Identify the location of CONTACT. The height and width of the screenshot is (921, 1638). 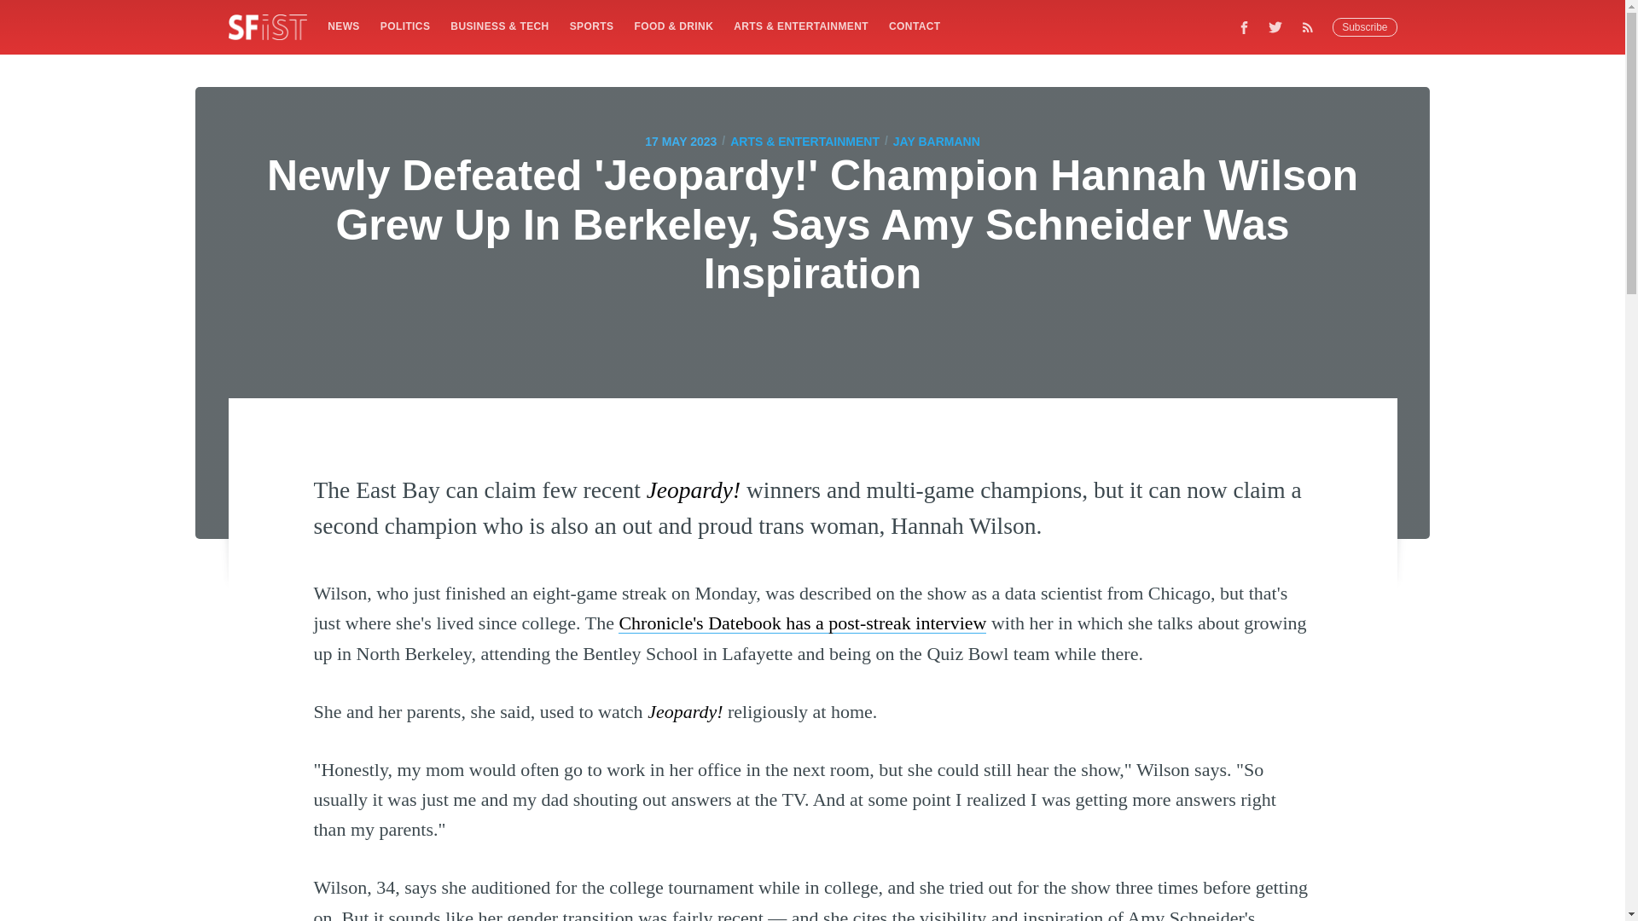
(915, 26).